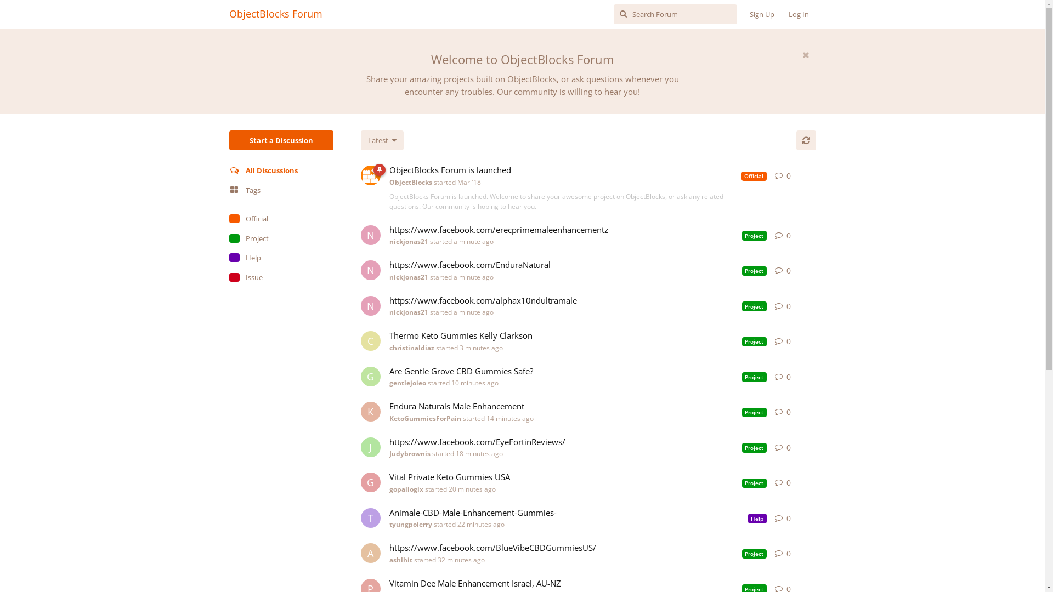  Describe the element at coordinates (371, 376) in the screenshot. I see `G` at that location.